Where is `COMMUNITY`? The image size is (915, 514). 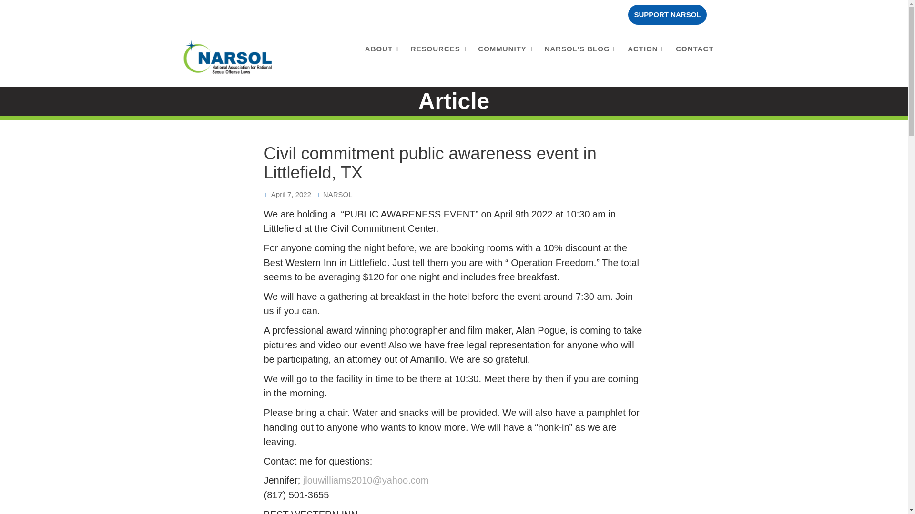 COMMUNITY is located at coordinates (505, 49).